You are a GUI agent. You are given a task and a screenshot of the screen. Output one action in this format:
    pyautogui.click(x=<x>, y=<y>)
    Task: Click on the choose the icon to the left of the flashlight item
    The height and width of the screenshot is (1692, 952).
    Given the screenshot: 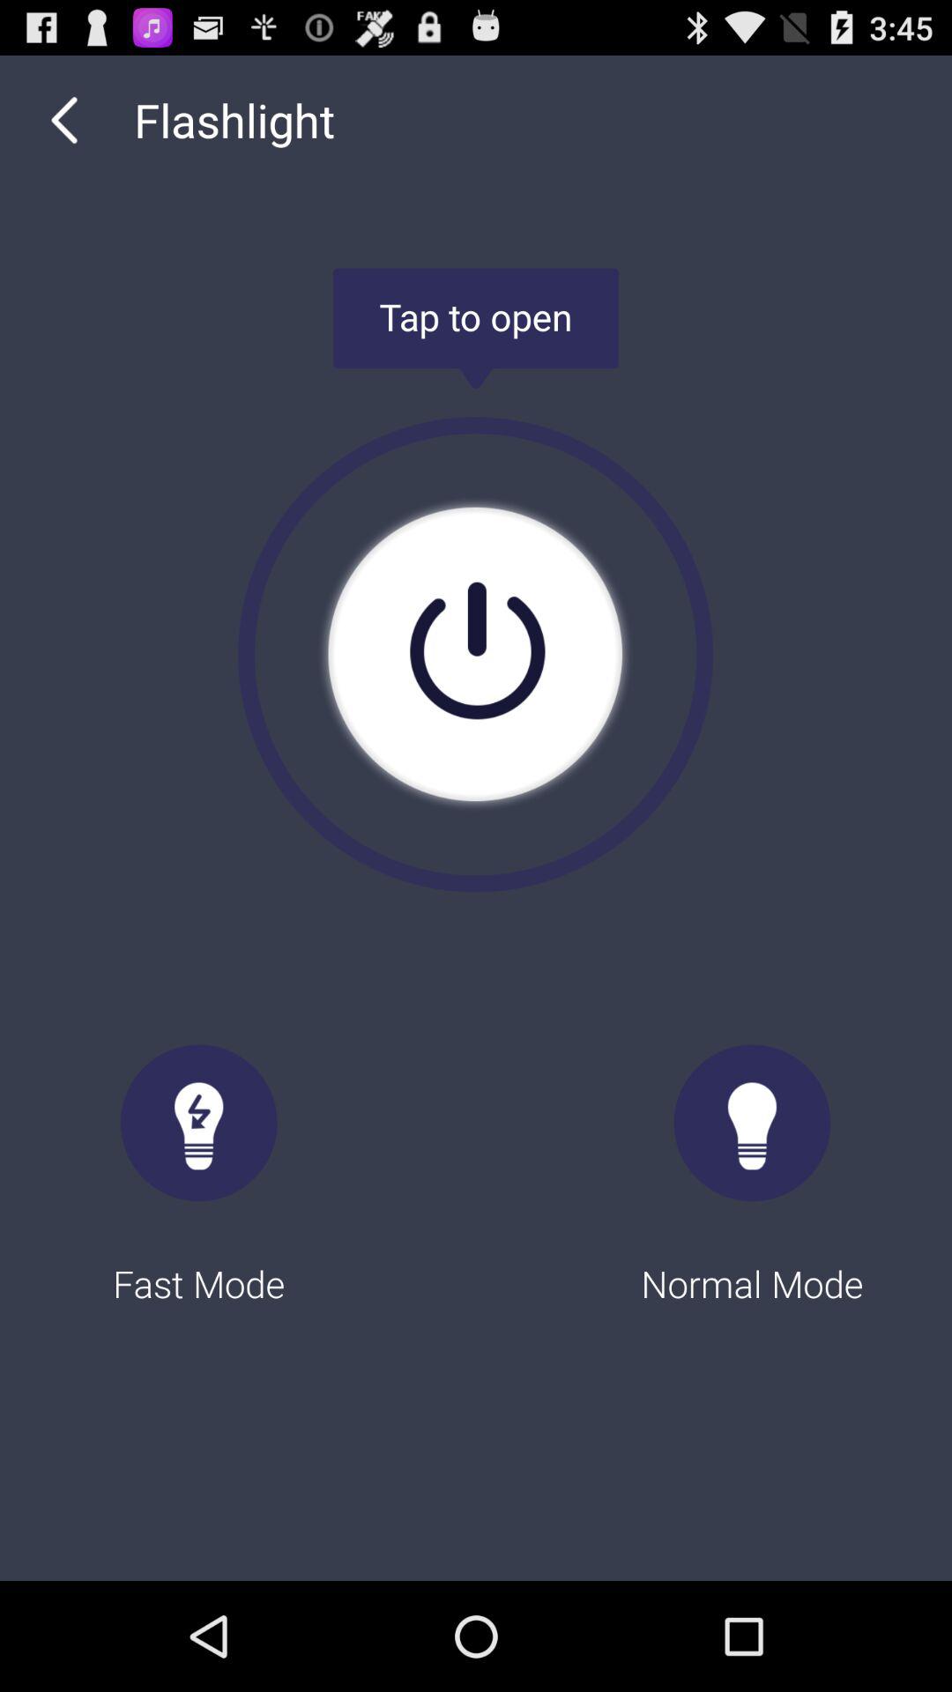 What is the action you would take?
    pyautogui.click(x=64, y=120)
    